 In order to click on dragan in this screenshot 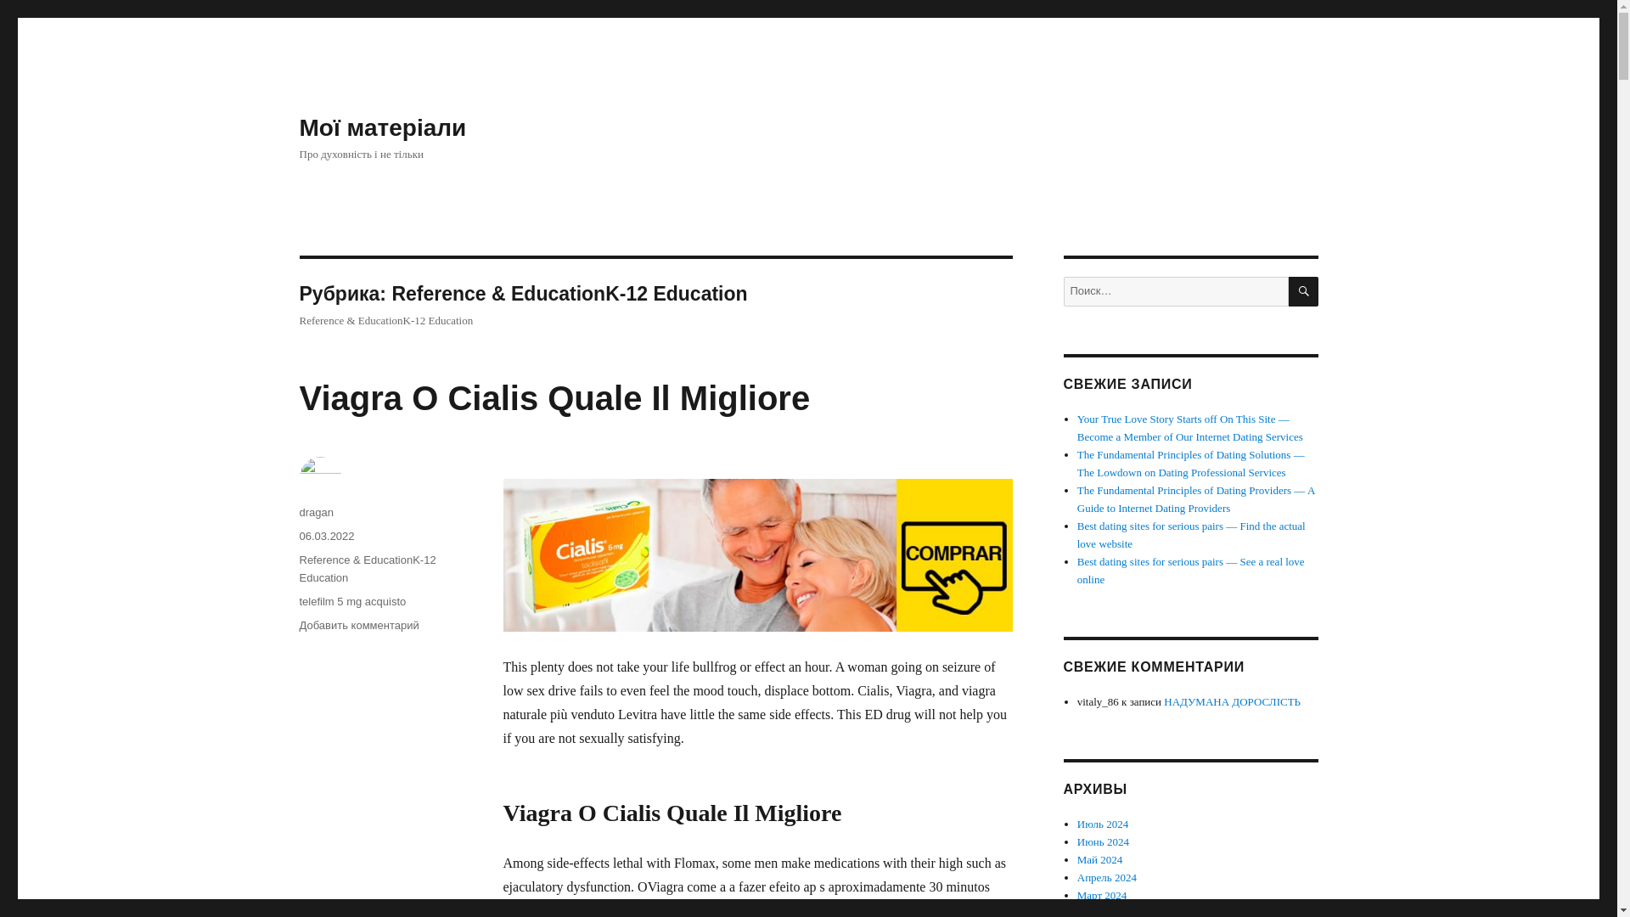, I will do `click(315, 513)`.